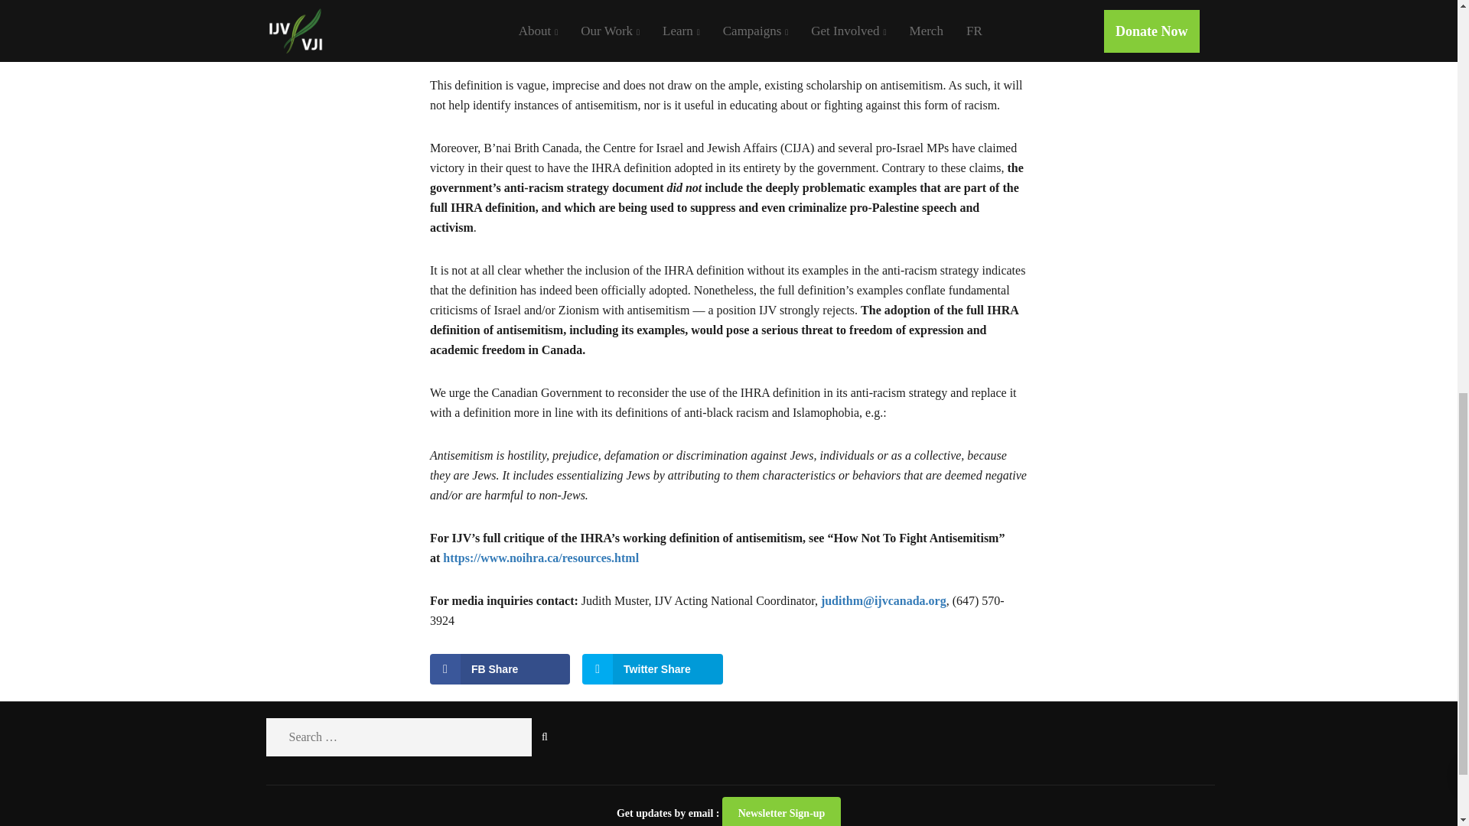 The image size is (1469, 826). I want to click on Twitter Share, so click(652, 669).